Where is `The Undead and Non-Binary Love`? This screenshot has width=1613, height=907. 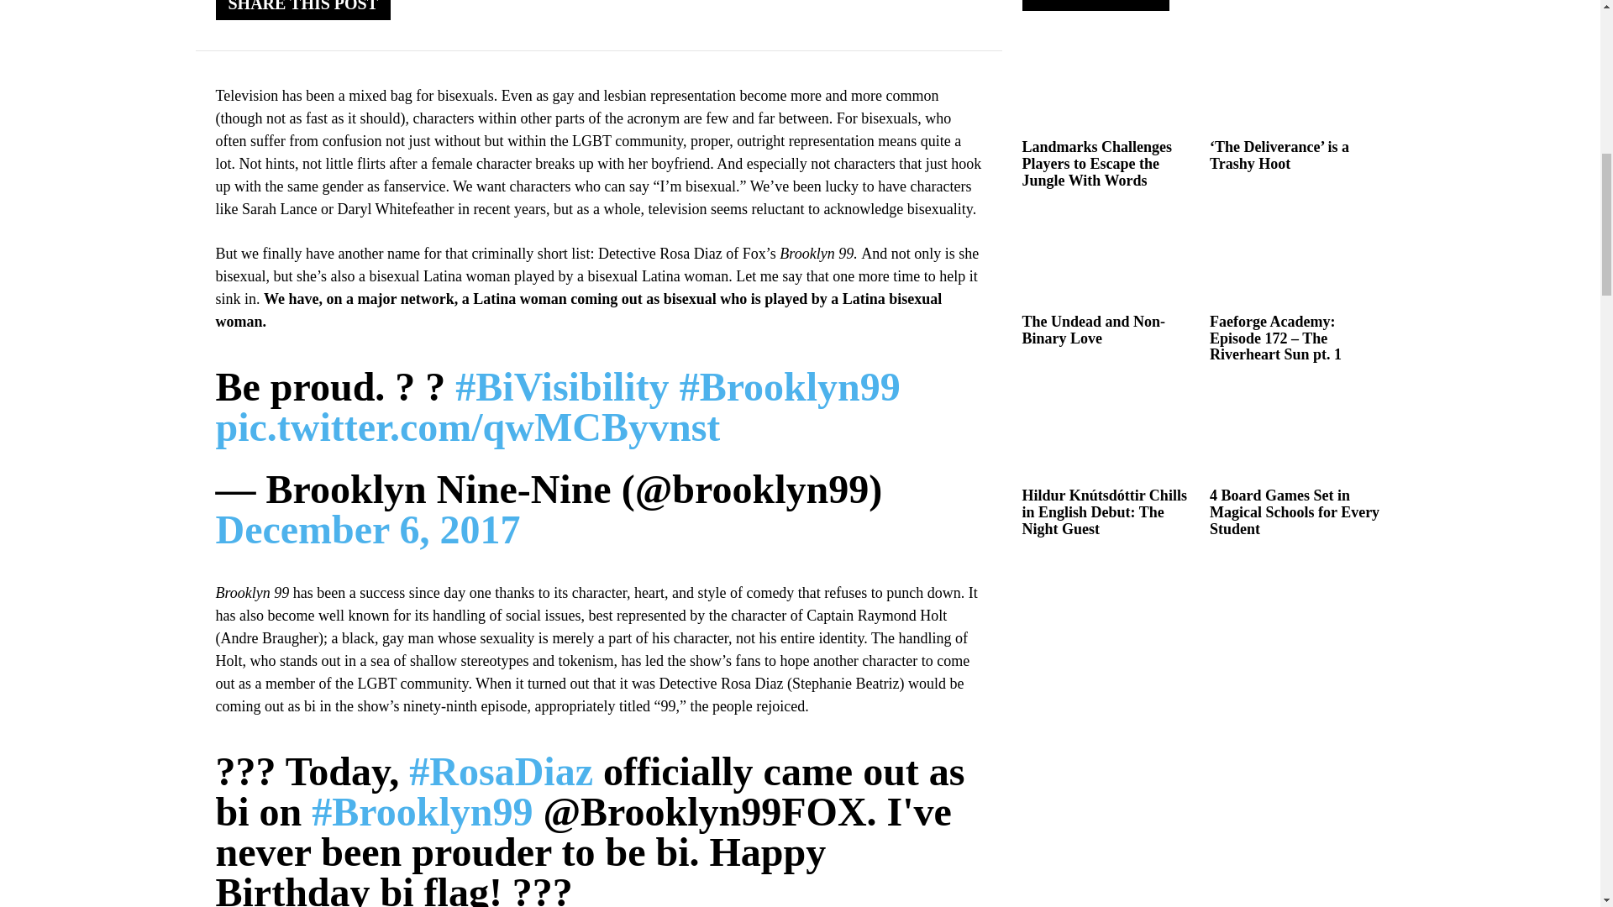 The Undead and Non-Binary Love is located at coordinates (1092, 329).